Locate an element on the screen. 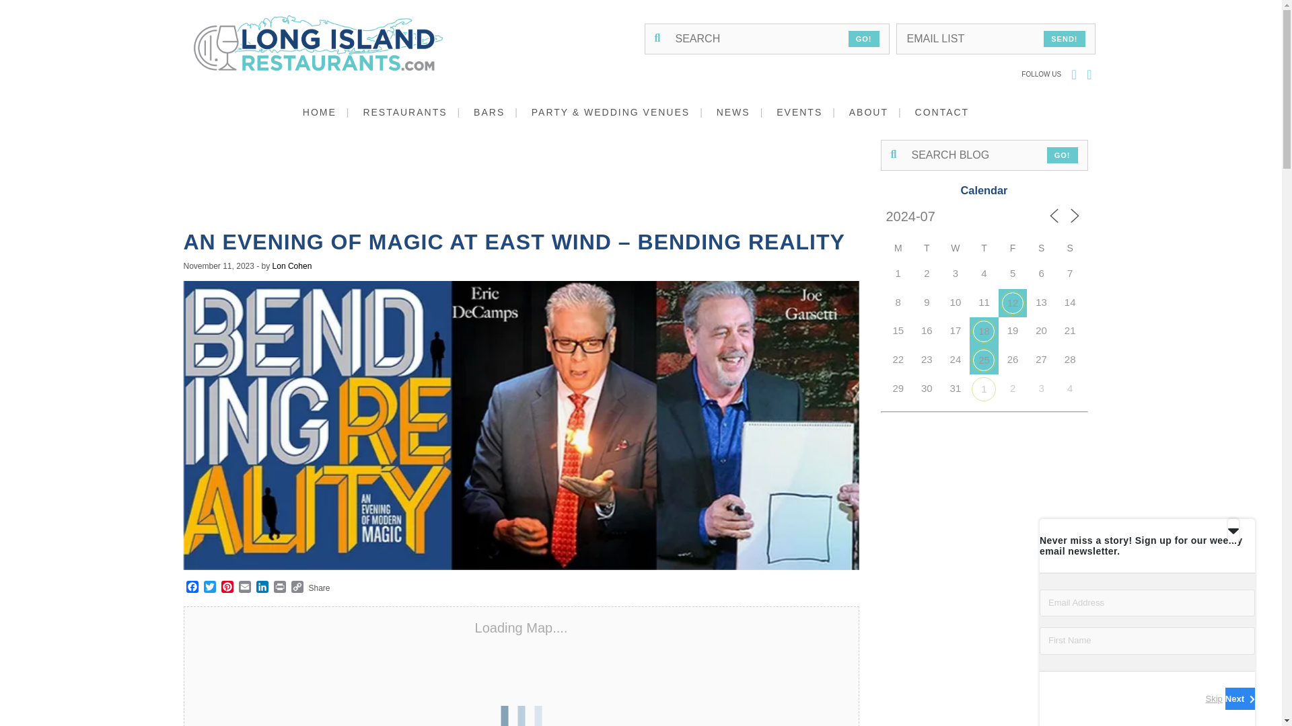  SEND! is located at coordinates (1065, 39).